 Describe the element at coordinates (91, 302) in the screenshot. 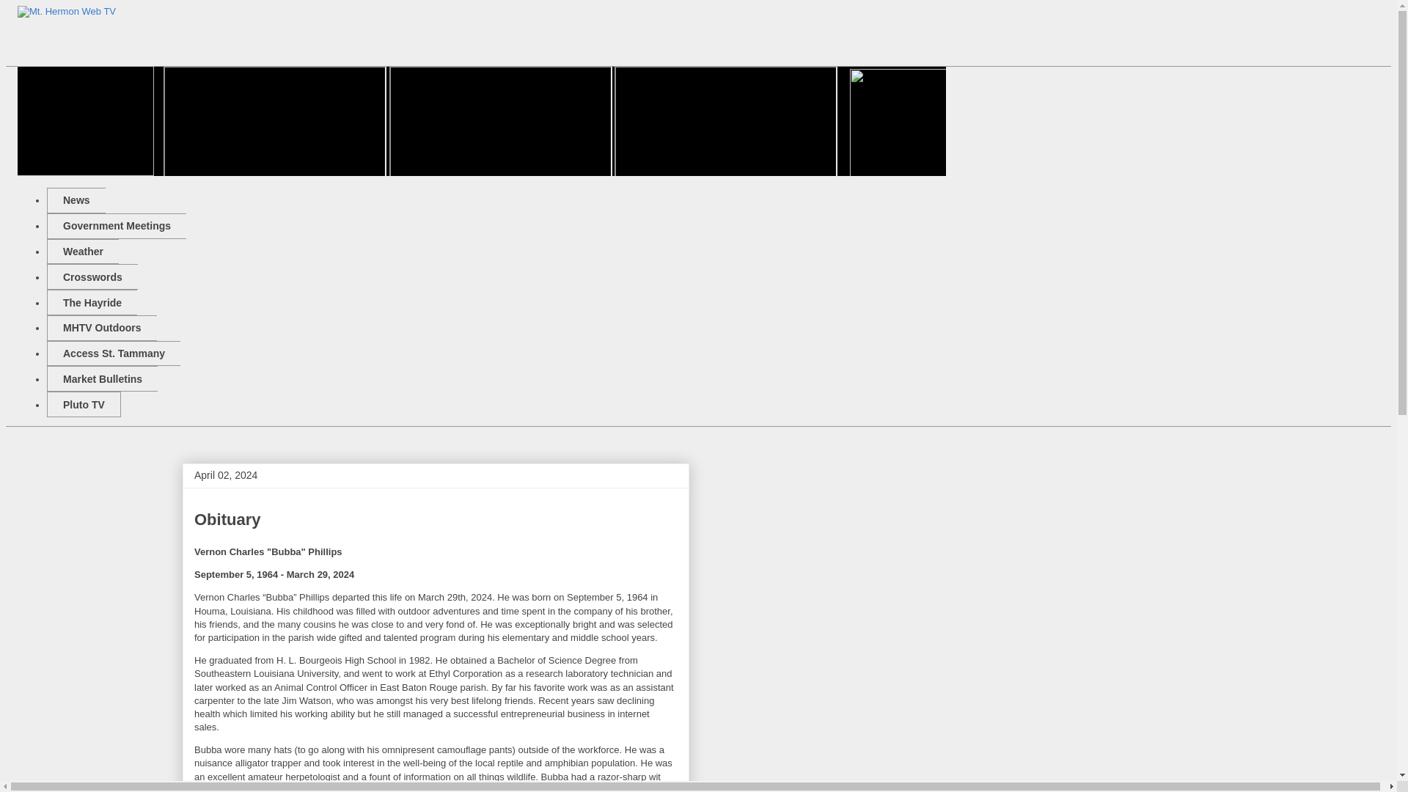

I see `The Hayride` at that location.